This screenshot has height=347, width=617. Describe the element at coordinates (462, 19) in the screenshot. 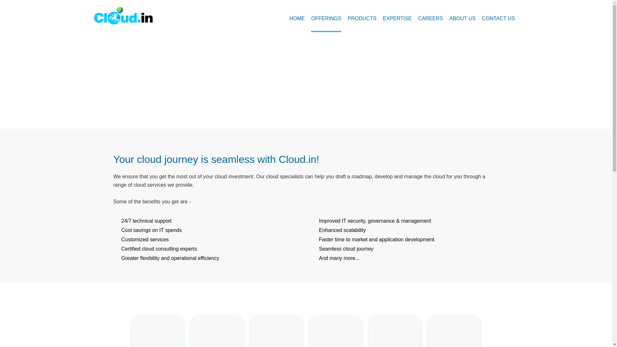

I see `ABOUT US` at that location.